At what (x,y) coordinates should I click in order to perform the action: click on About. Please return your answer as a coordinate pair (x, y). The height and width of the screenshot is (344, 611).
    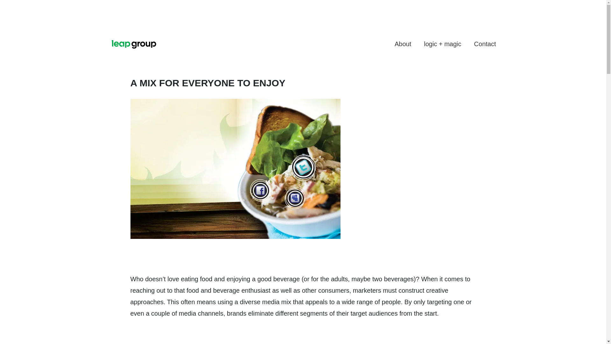
    Looking at the image, I should click on (403, 44).